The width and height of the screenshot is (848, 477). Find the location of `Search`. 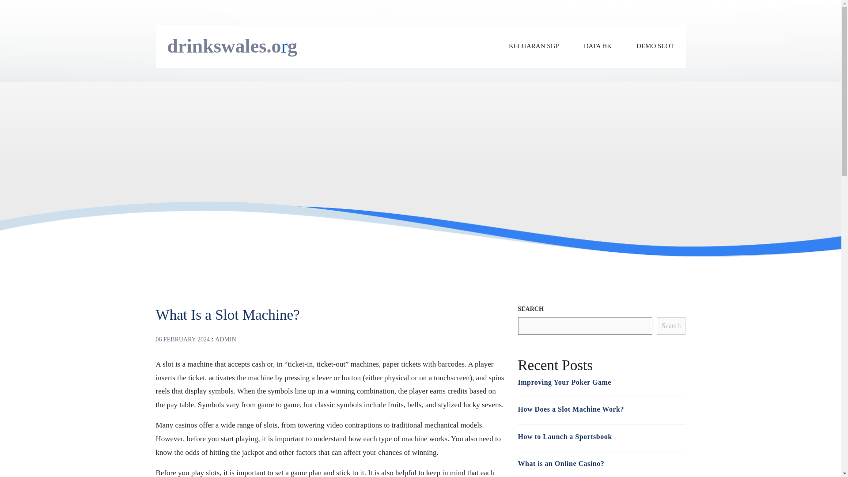

Search is located at coordinates (671, 326).